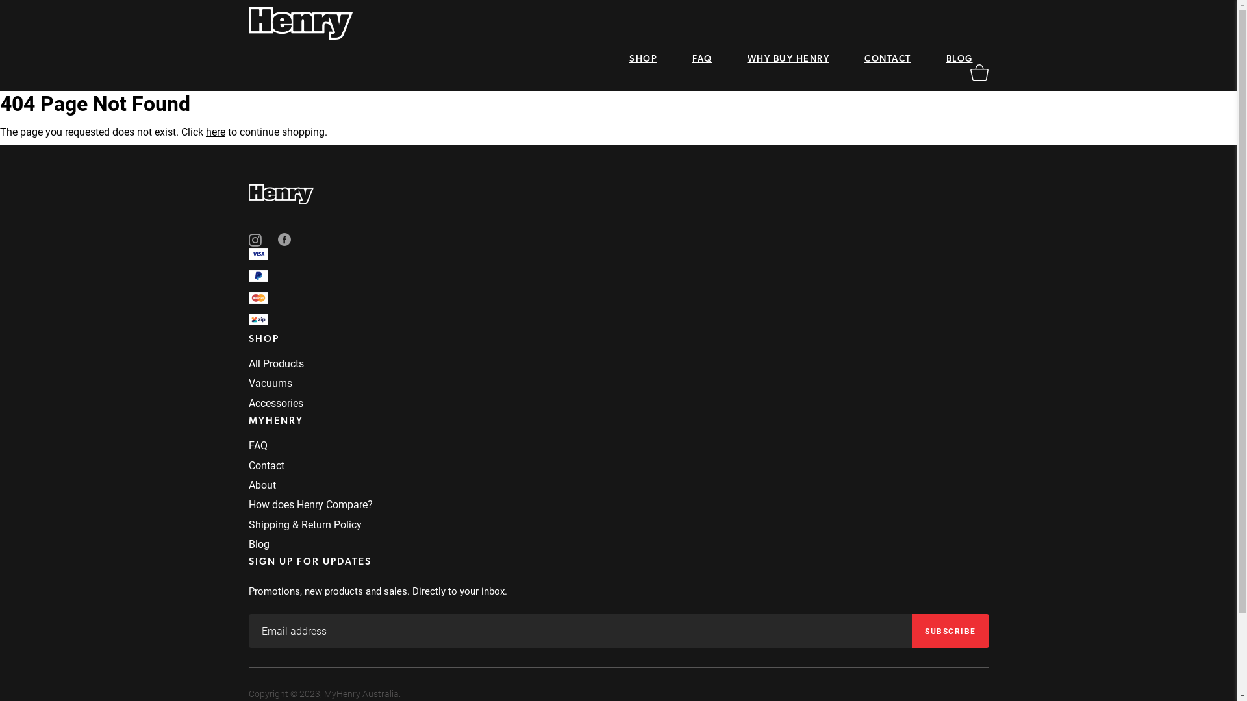 Image resolution: width=1247 pixels, height=701 pixels. Describe the element at coordinates (284, 241) in the screenshot. I see `Facebook` at that location.